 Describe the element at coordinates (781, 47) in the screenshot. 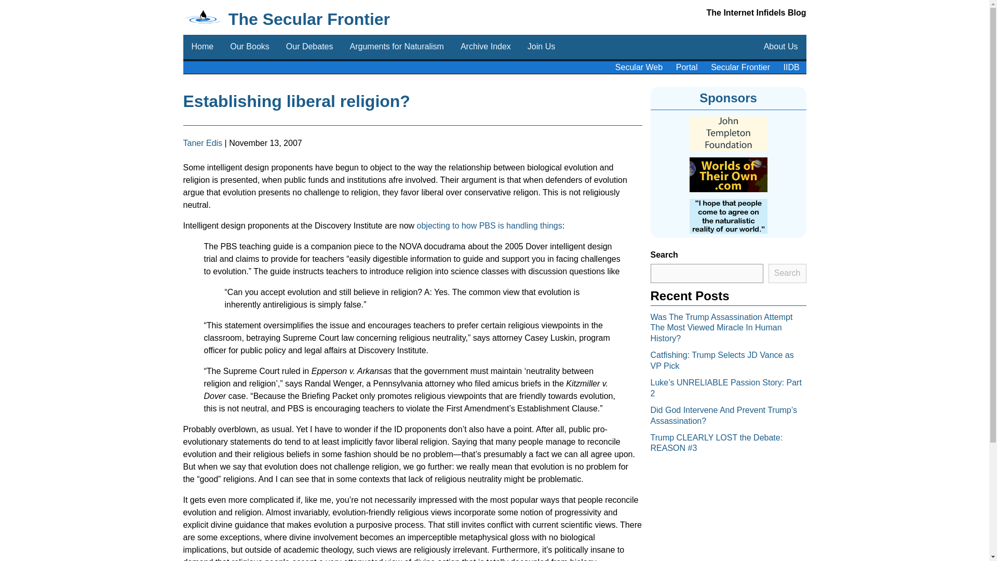

I see `About Us` at that location.